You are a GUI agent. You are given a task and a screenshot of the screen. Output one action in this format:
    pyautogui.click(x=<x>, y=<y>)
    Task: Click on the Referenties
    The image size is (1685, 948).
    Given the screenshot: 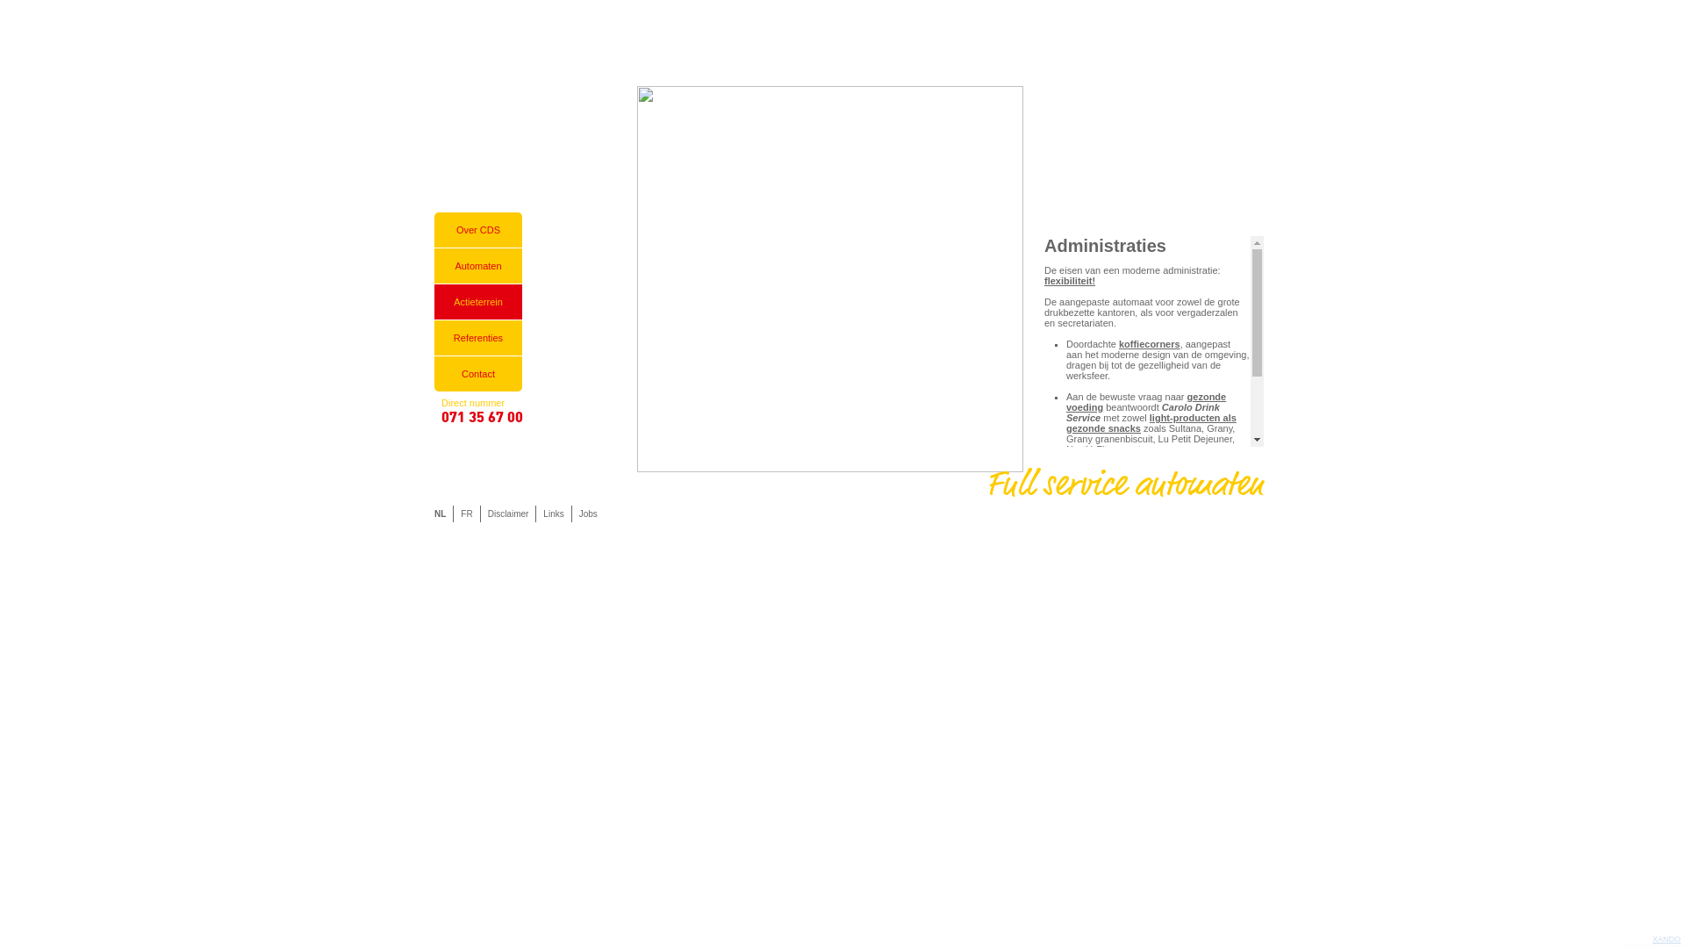 What is the action you would take?
    pyautogui.click(x=478, y=337)
    